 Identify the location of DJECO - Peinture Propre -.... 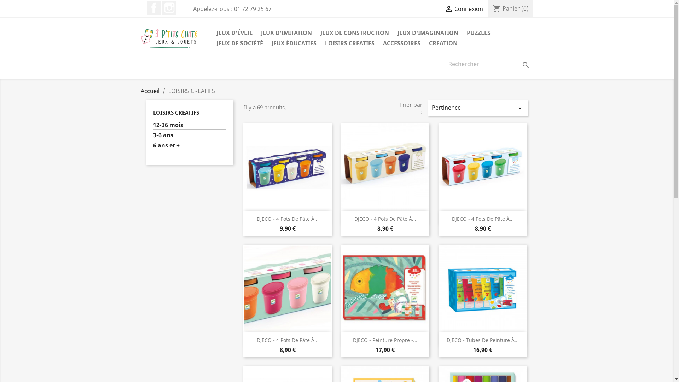
(385, 340).